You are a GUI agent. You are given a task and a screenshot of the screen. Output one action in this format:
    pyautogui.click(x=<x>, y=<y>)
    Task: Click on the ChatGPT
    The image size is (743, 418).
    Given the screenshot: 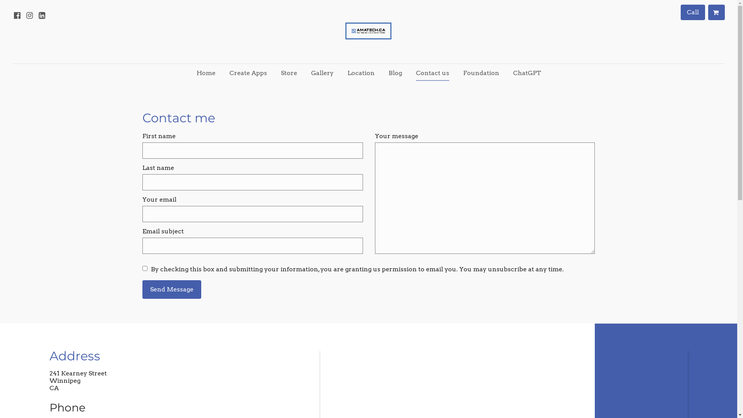 What is the action you would take?
    pyautogui.click(x=527, y=73)
    